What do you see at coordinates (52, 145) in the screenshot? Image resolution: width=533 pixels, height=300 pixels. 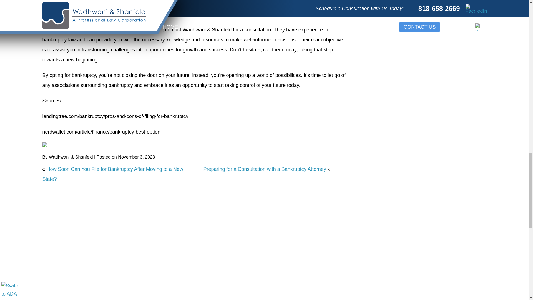 I see `LinkedIn` at bounding box center [52, 145].